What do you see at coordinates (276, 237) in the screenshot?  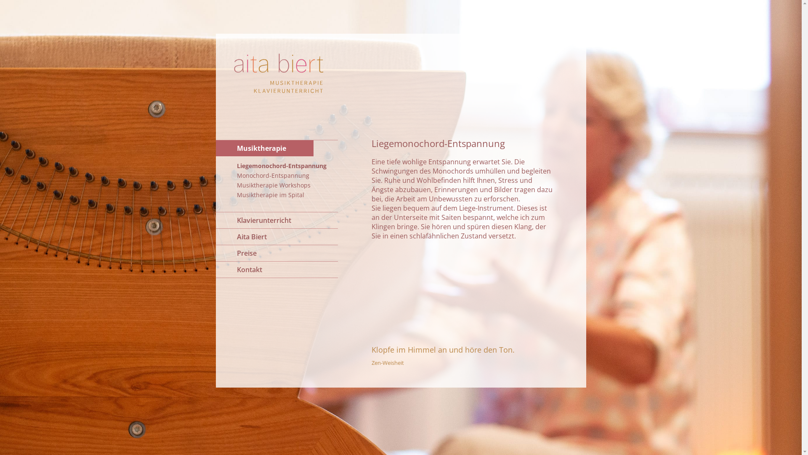 I see `Aita Biert` at bounding box center [276, 237].